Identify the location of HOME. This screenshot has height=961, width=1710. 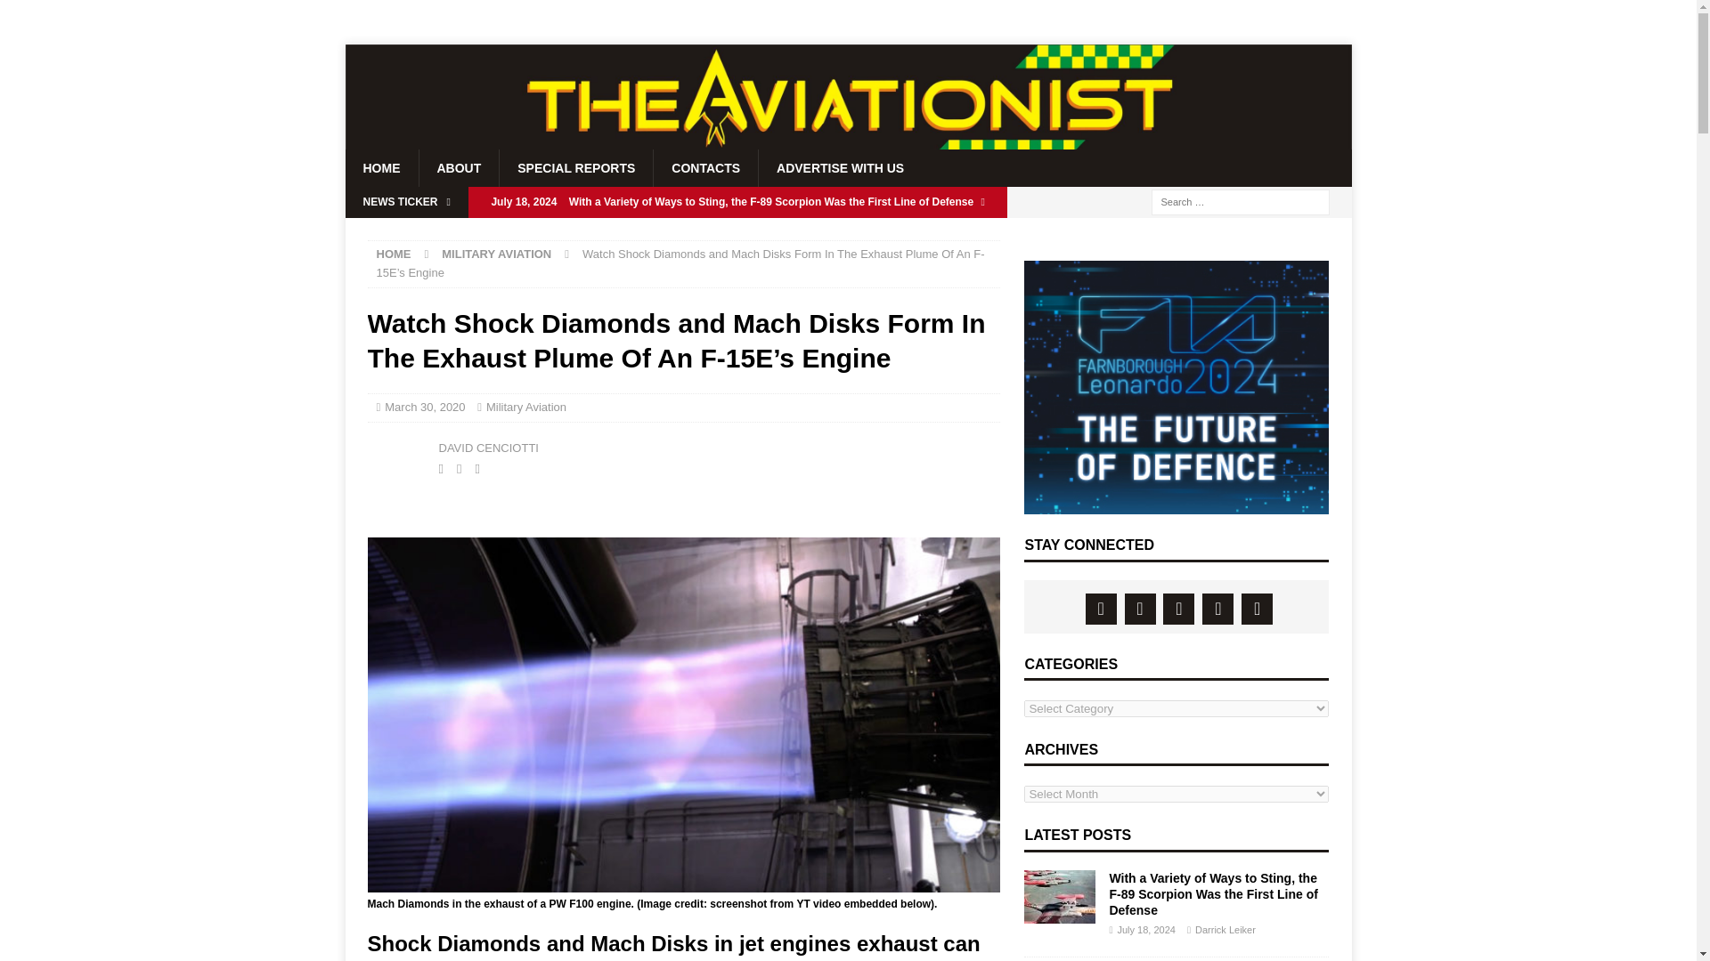
(393, 253).